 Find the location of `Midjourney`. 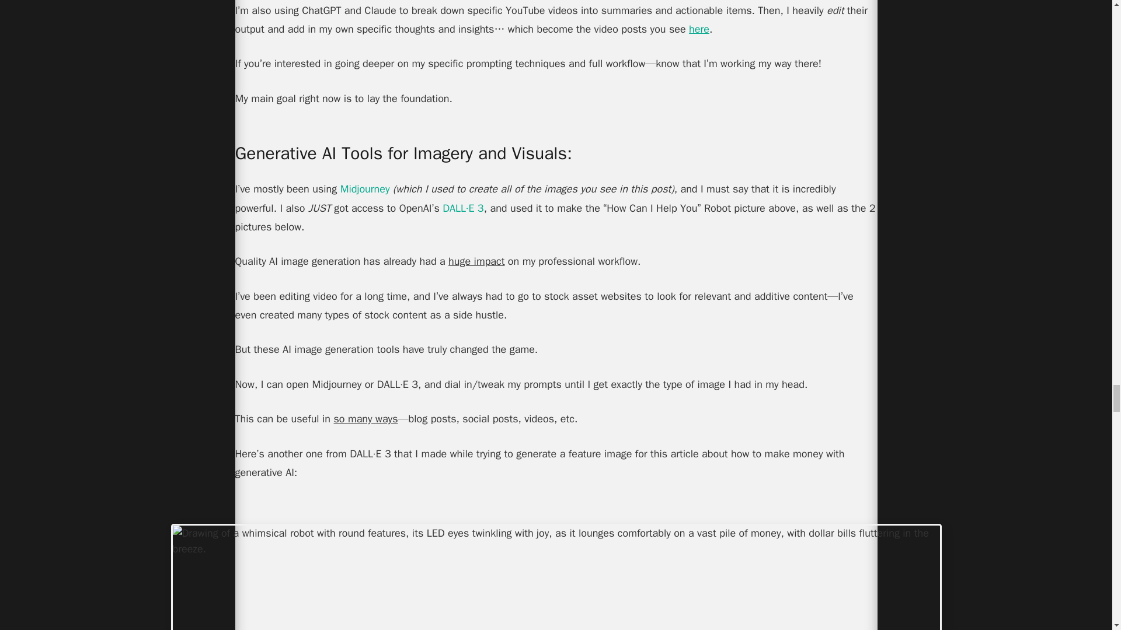

Midjourney is located at coordinates (365, 189).